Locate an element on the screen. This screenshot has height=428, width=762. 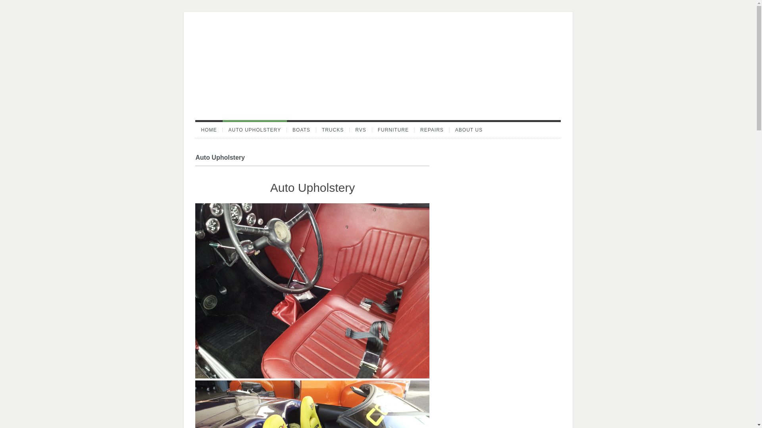
TRUCKS is located at coordinates (333, 130).